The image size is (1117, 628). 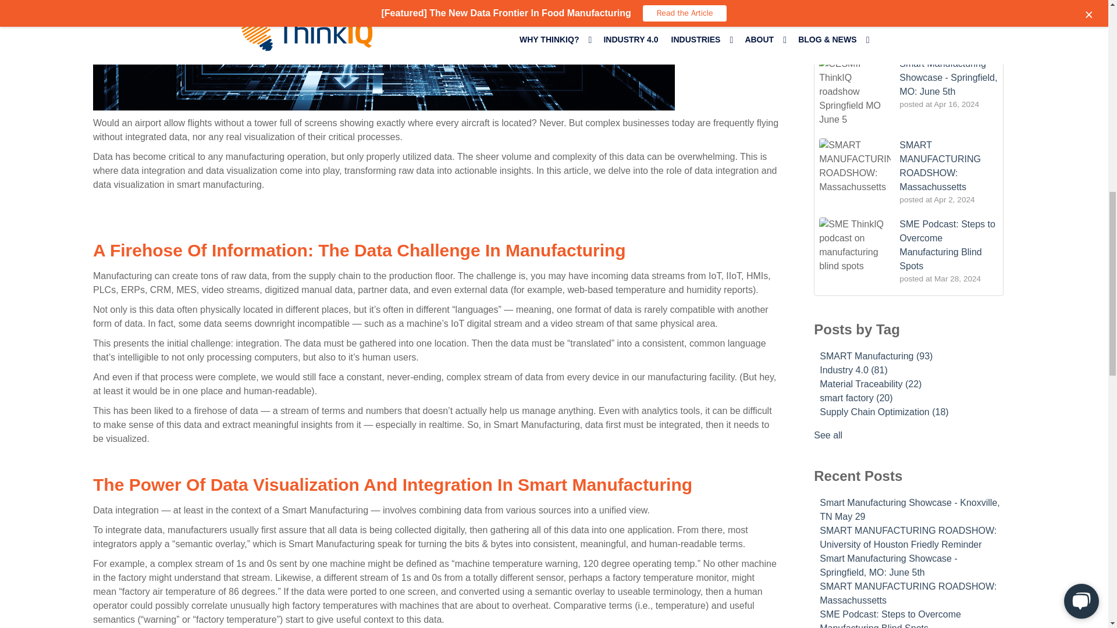 I want to click on Smart Manufacturing Showcase - Springfield, MO: June 5th, so click(x=948, y=78).